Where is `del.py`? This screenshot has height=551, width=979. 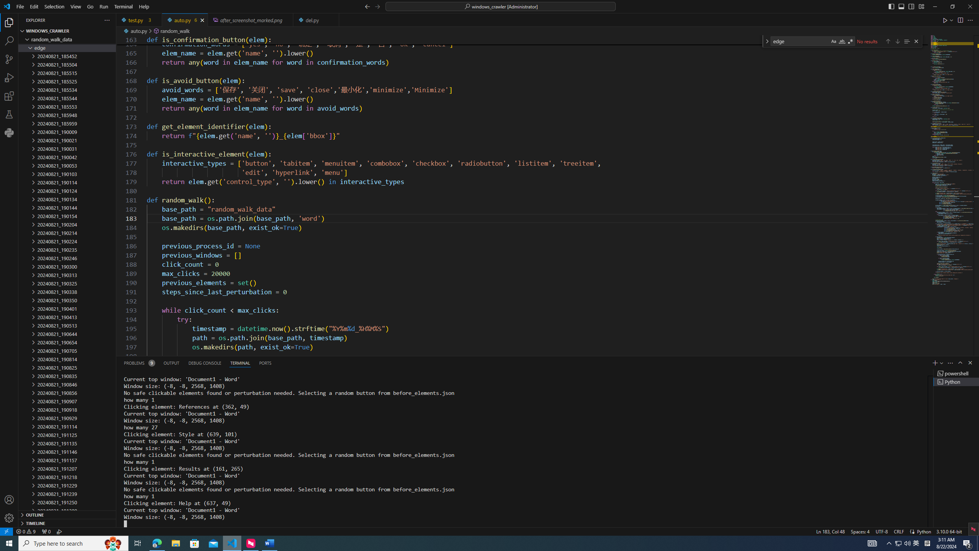
del.py is located at coordinates (317, 20).